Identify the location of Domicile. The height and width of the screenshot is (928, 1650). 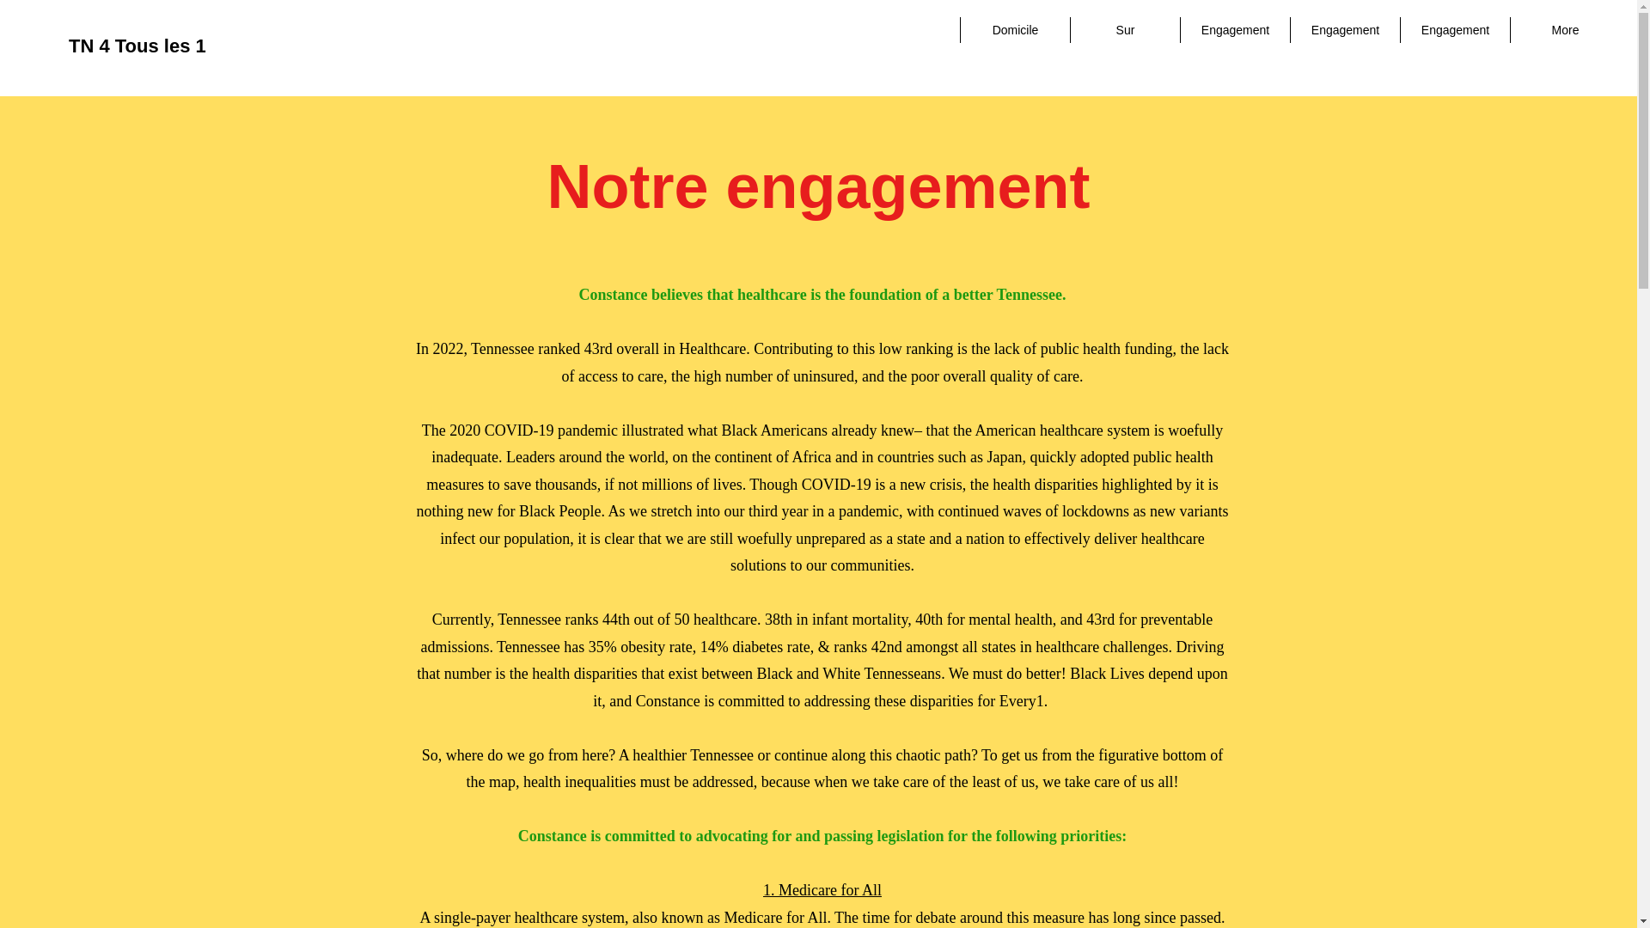
(1014, 29).